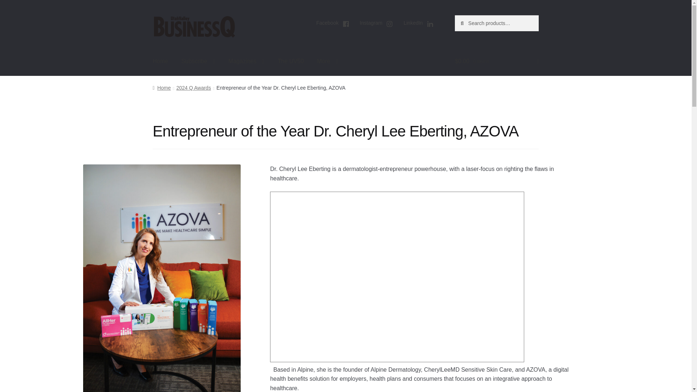 This screenshot has width=697, height=392. What do you see at coordinates (327, 61) in the screenshot?
I see `More` at bounding box center [327, 61].